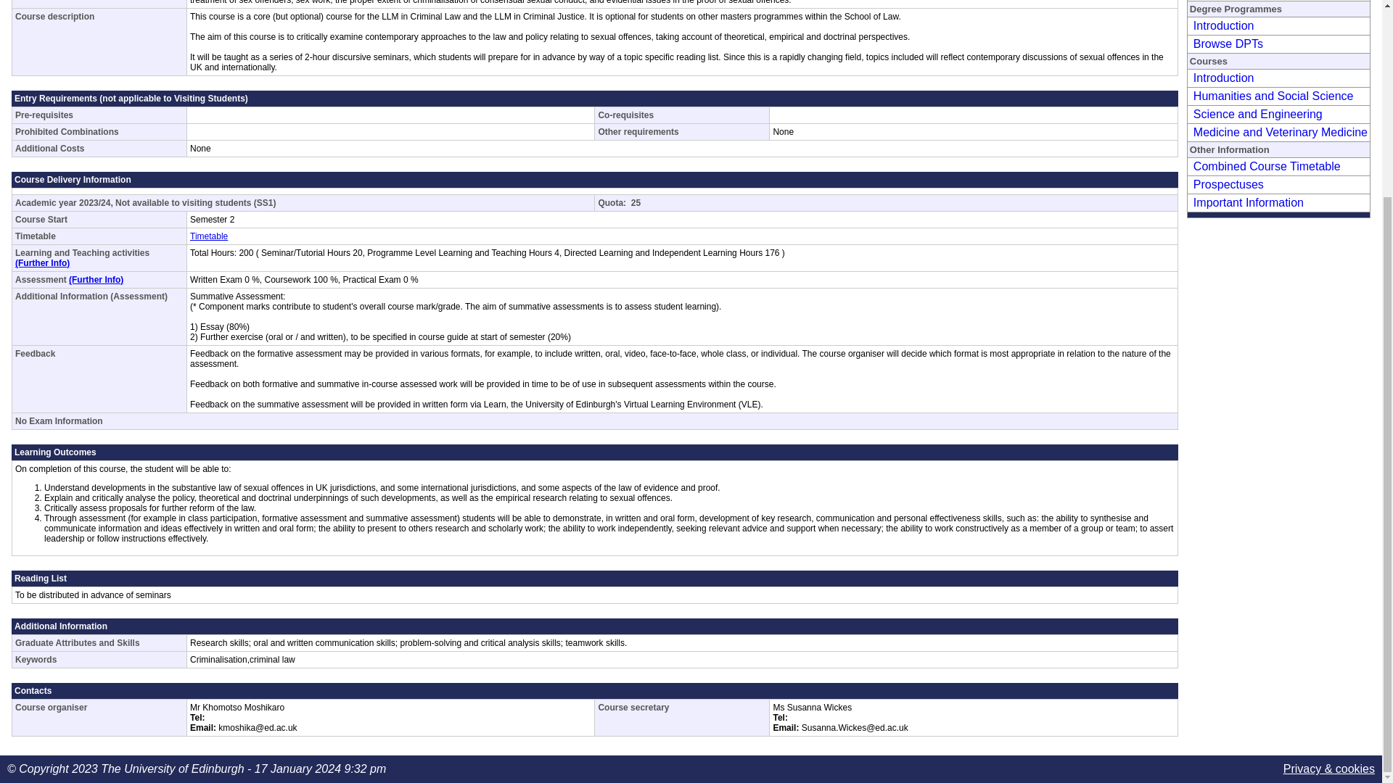 The image size is (1393, 783). I want to click on Browse DPTs, so click(1226, 43).